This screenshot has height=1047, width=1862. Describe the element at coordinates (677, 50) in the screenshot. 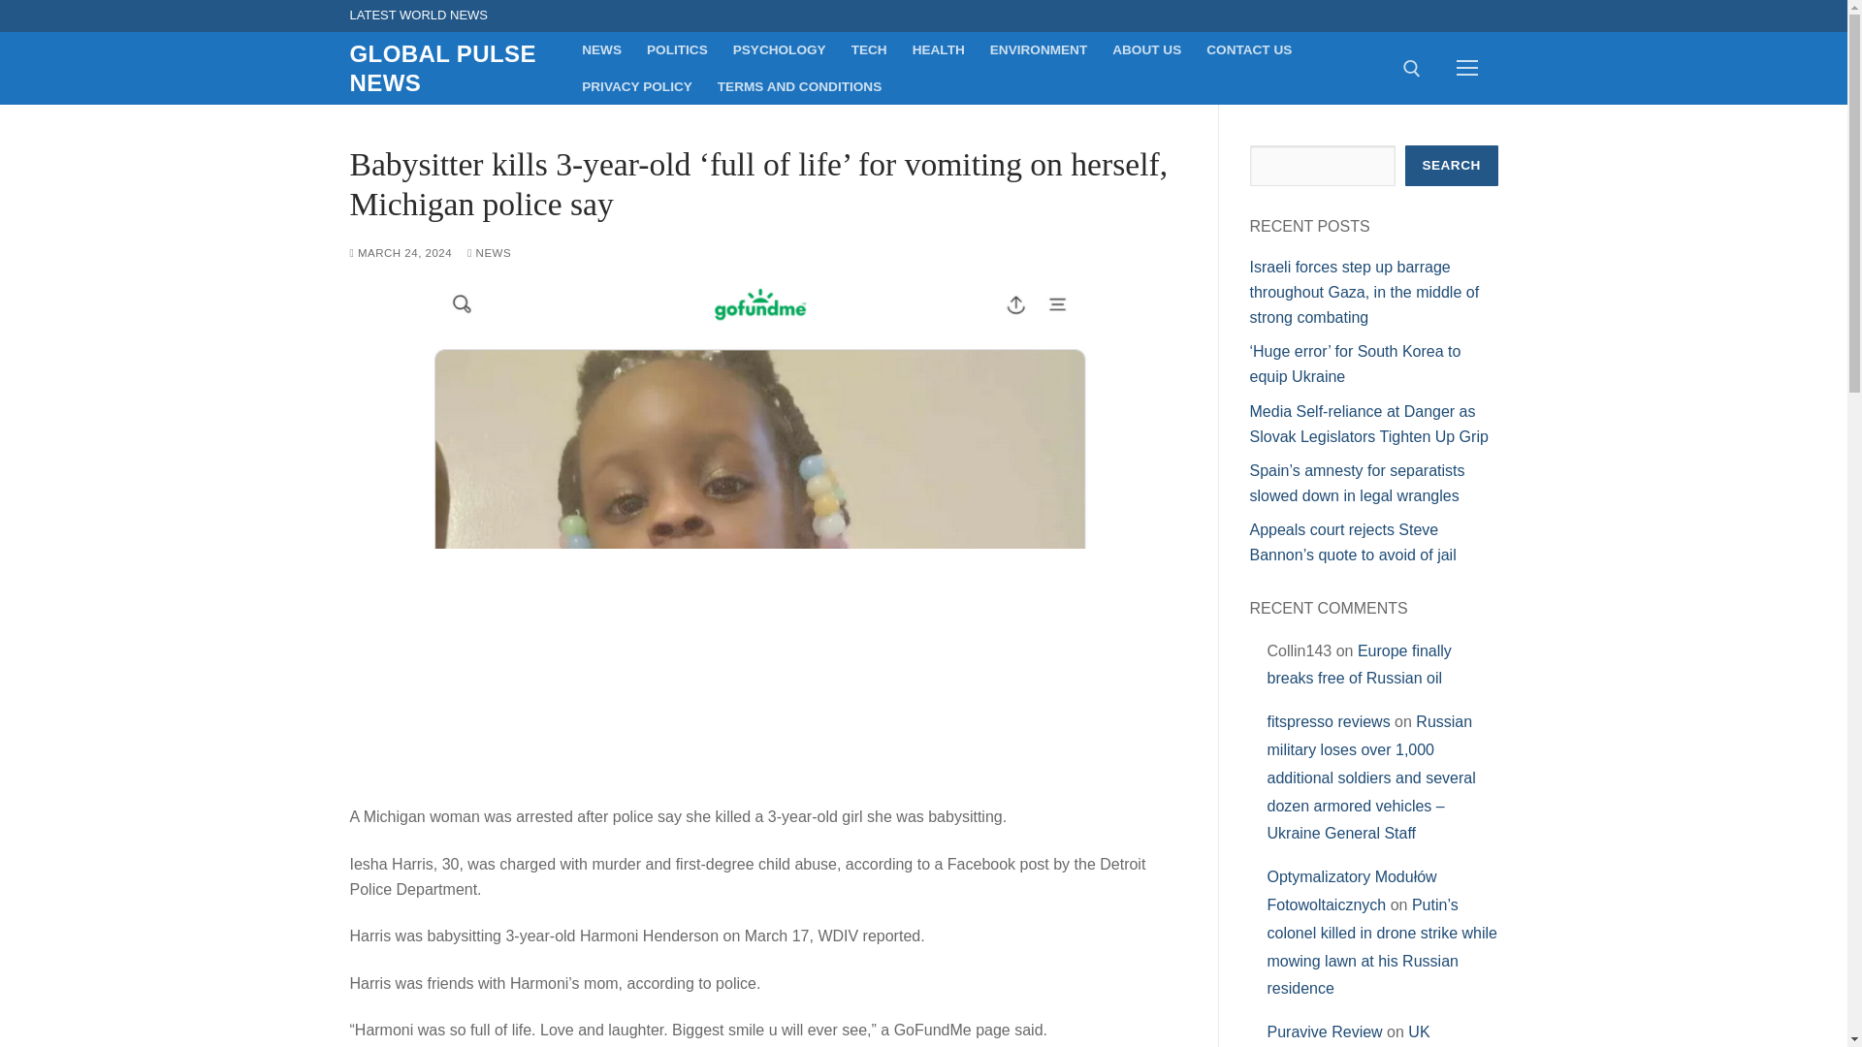

I see `POLITICS` at that location.